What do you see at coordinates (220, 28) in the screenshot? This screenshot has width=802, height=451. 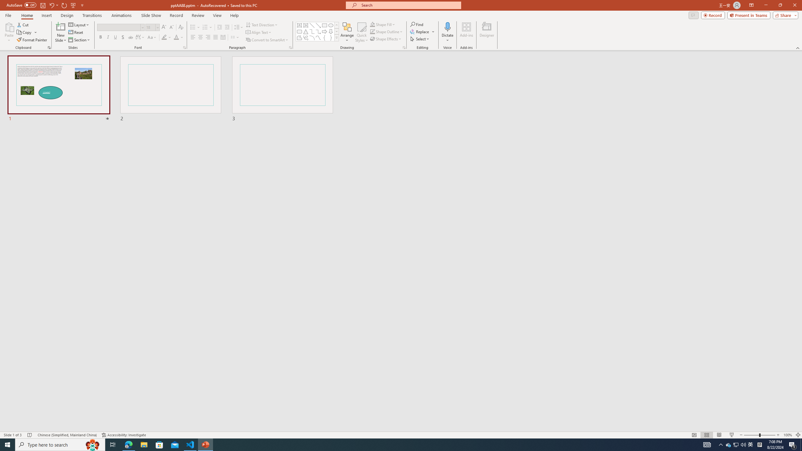 I see `Decrease Indent` at bounding box center [220, 28].